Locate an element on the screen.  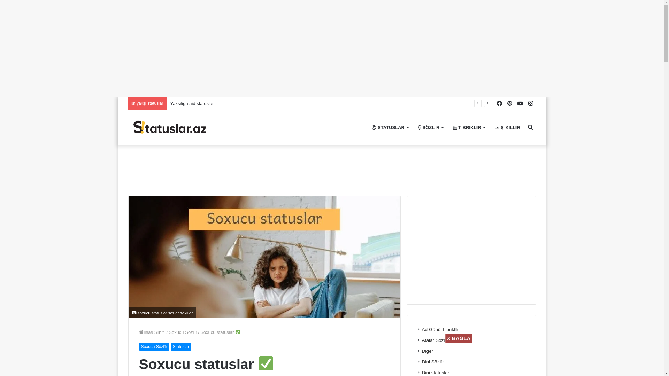
Advertisement is located at coordinates (209, 49).